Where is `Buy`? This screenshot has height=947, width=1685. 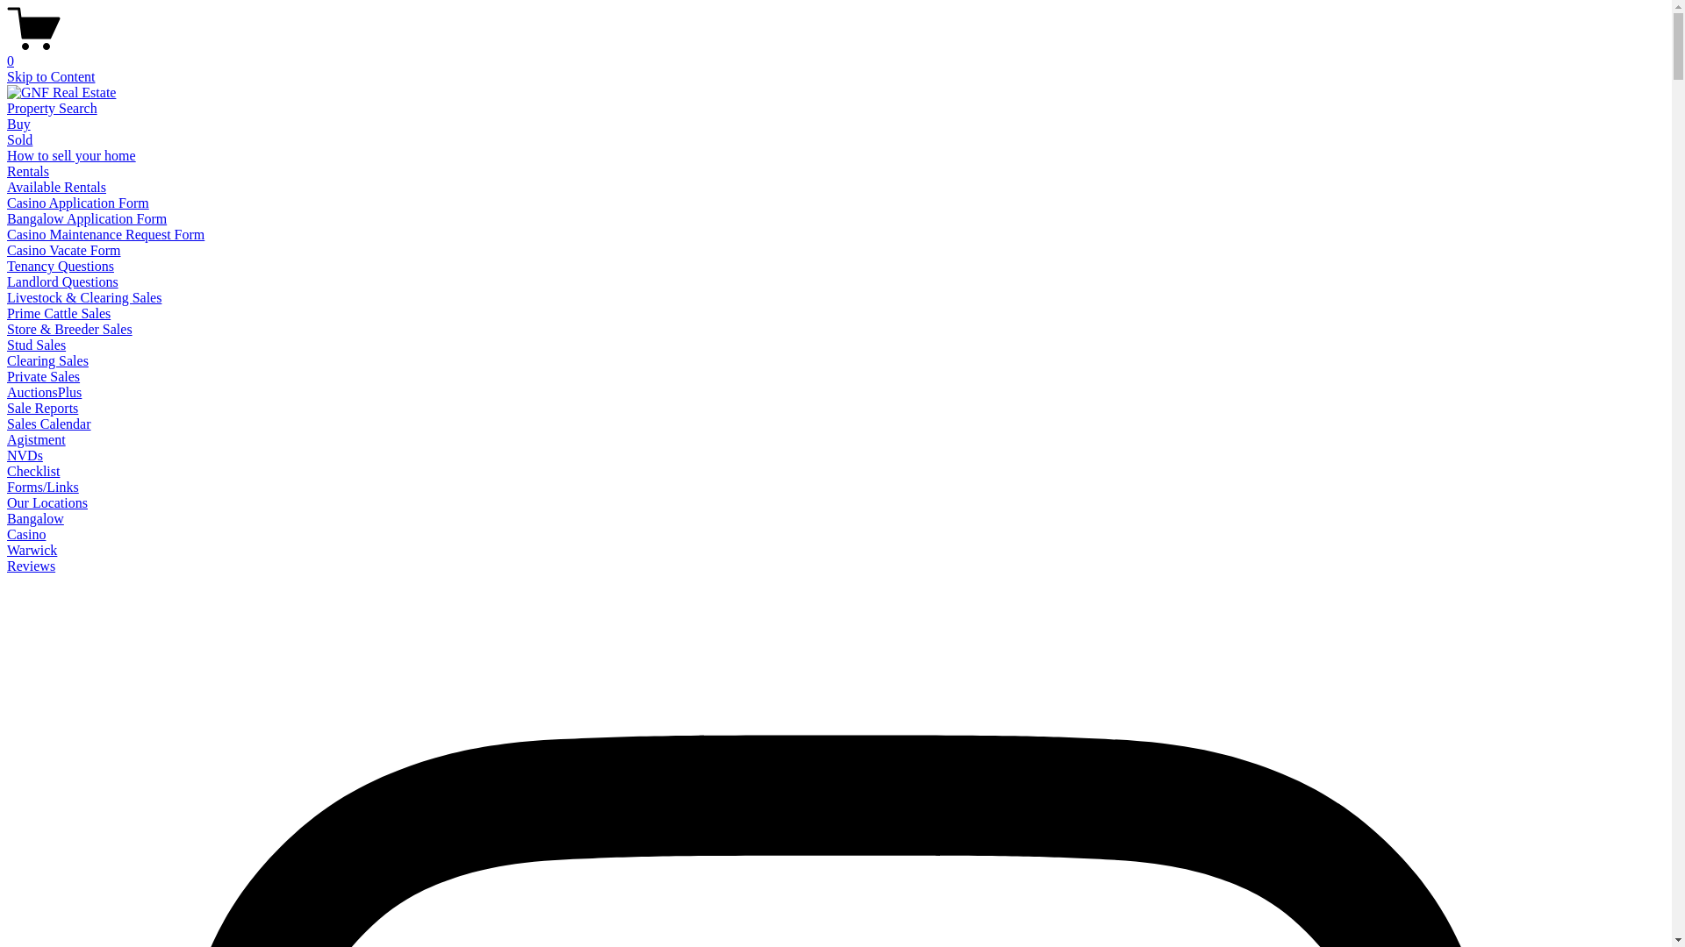
Buy is located at coordinates (19, 125).